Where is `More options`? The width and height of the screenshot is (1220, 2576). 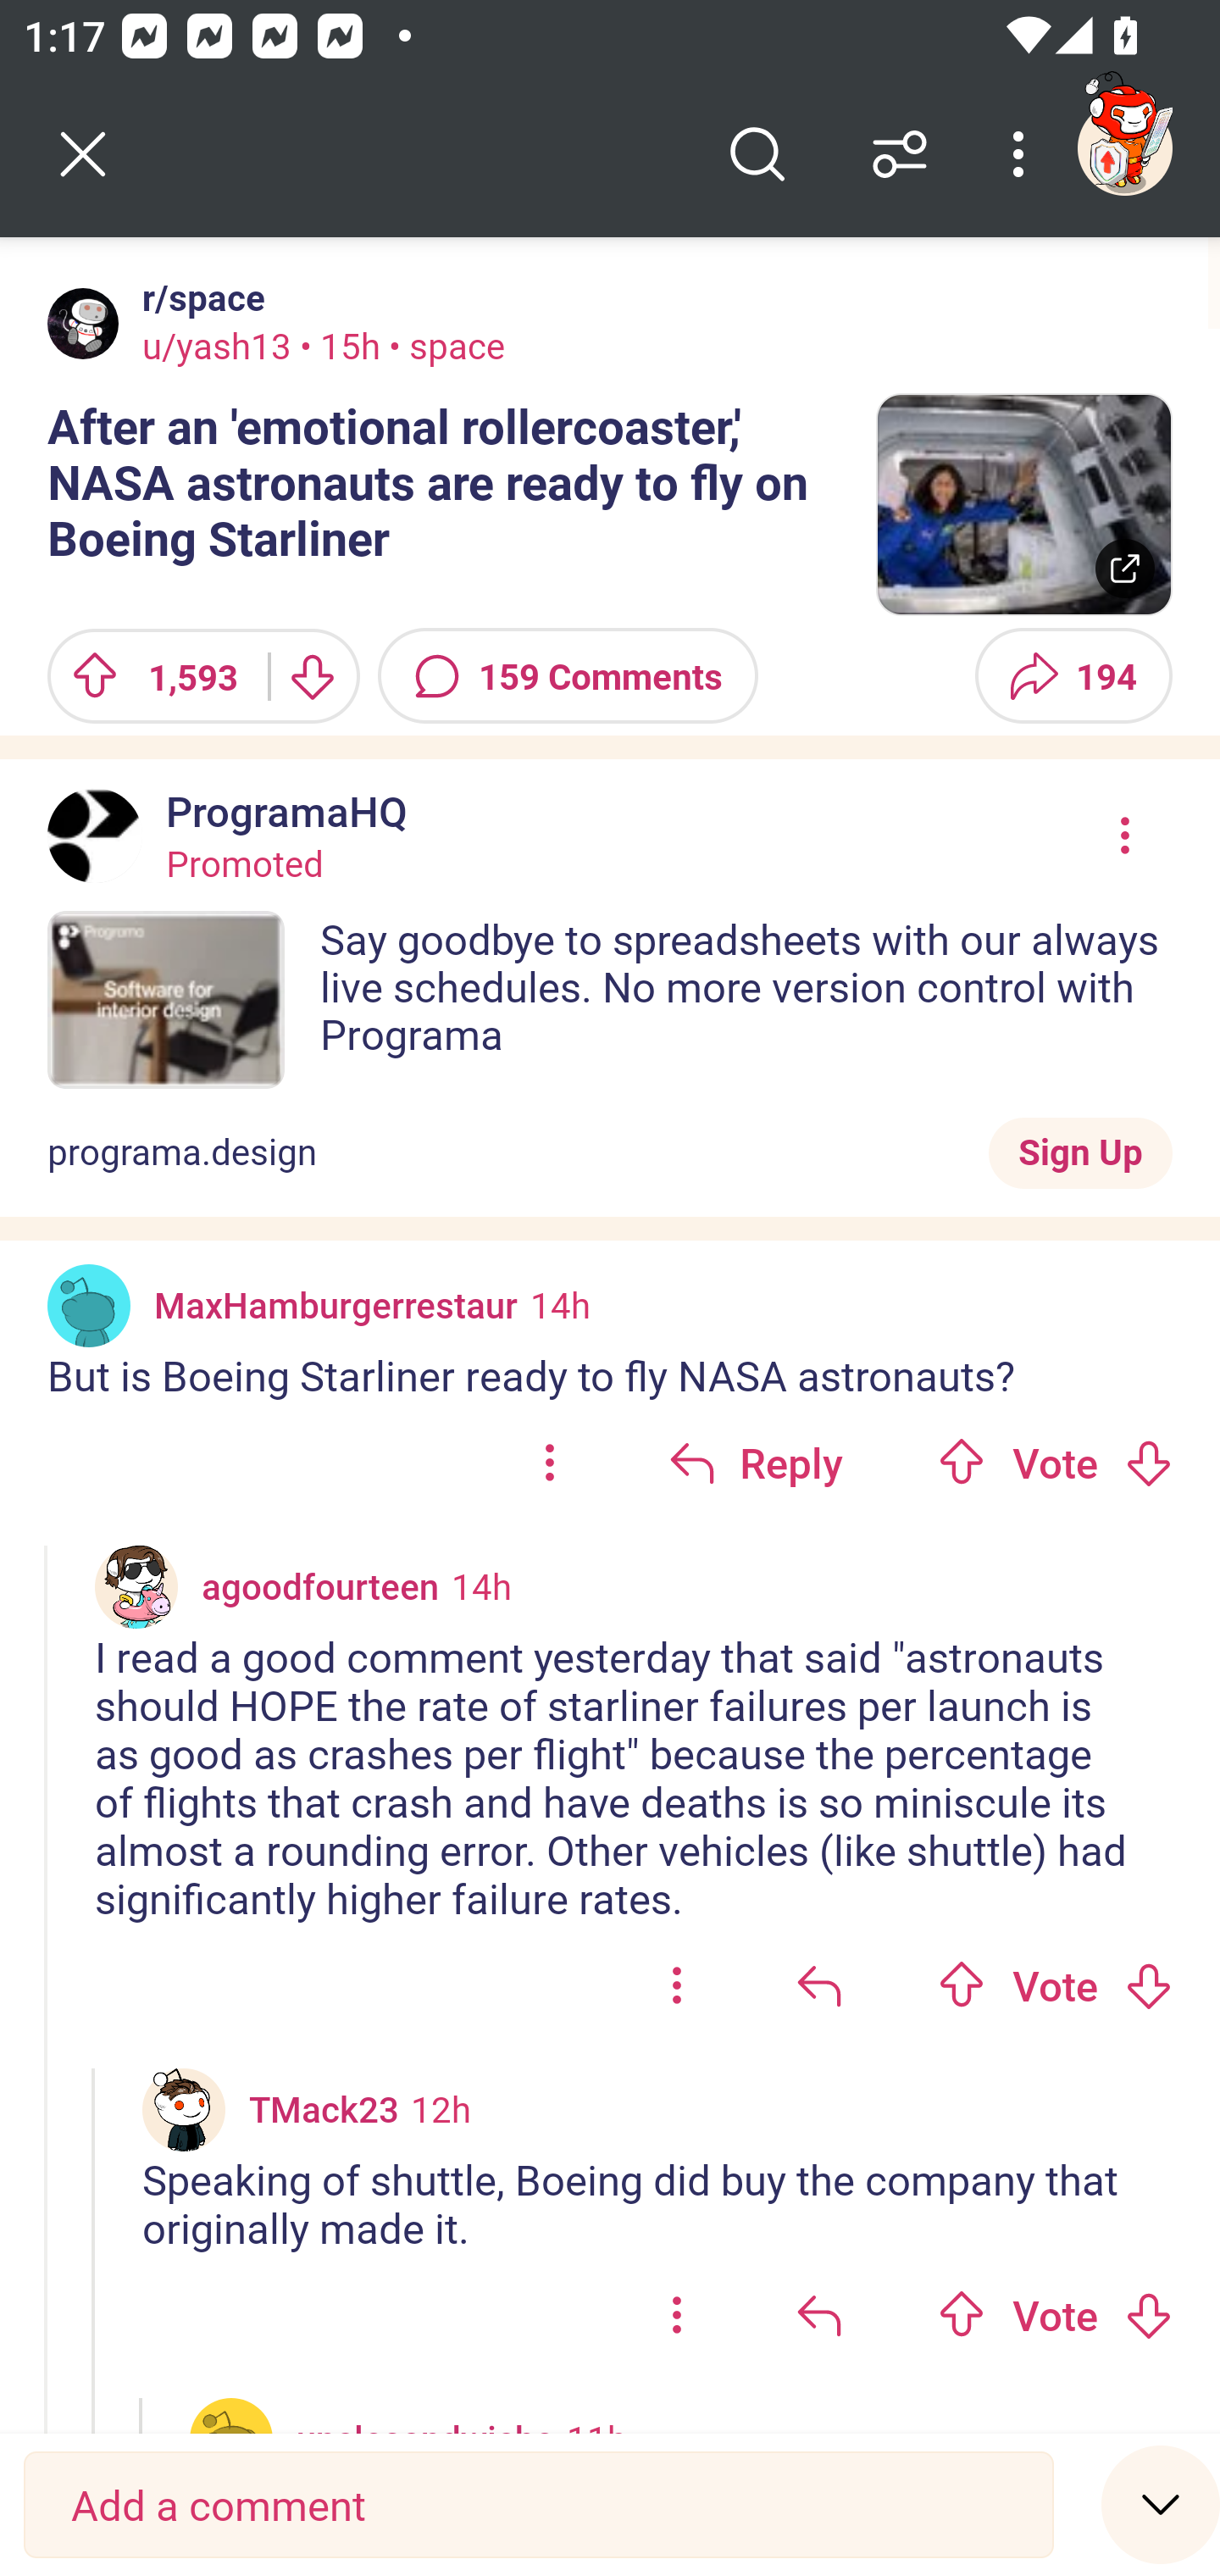 More options is located at coordinates (1023, 154).